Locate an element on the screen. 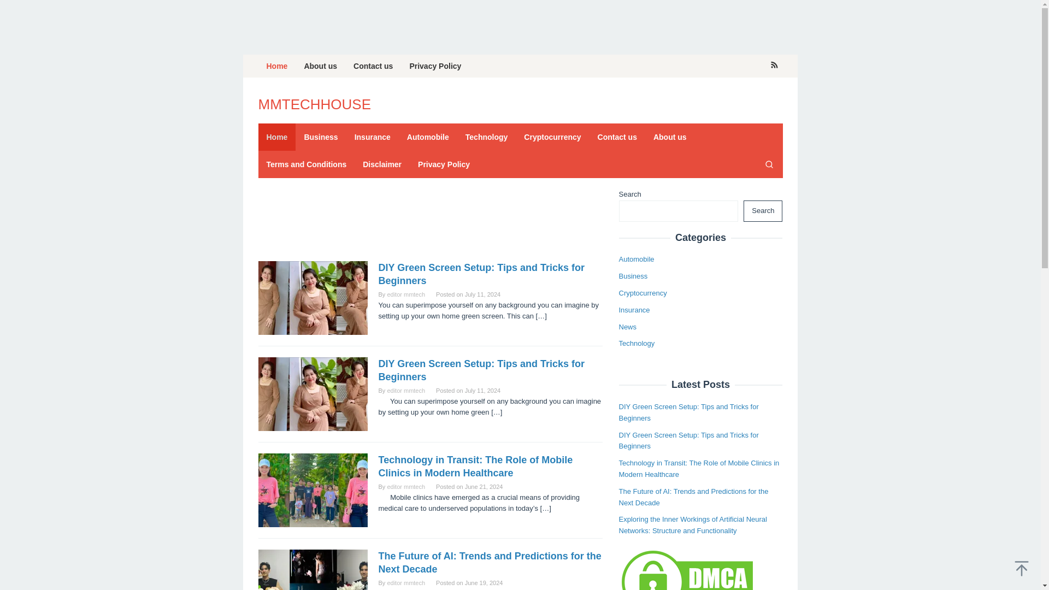  Insurance is located at coordinates (372, 137).